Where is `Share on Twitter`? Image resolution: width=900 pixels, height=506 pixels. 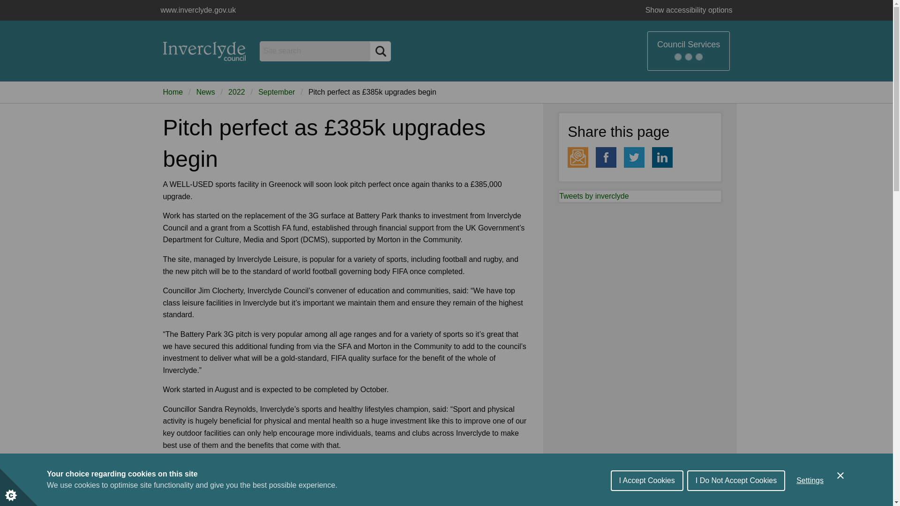 Share on Twitter is located at coordinates (634, 157).